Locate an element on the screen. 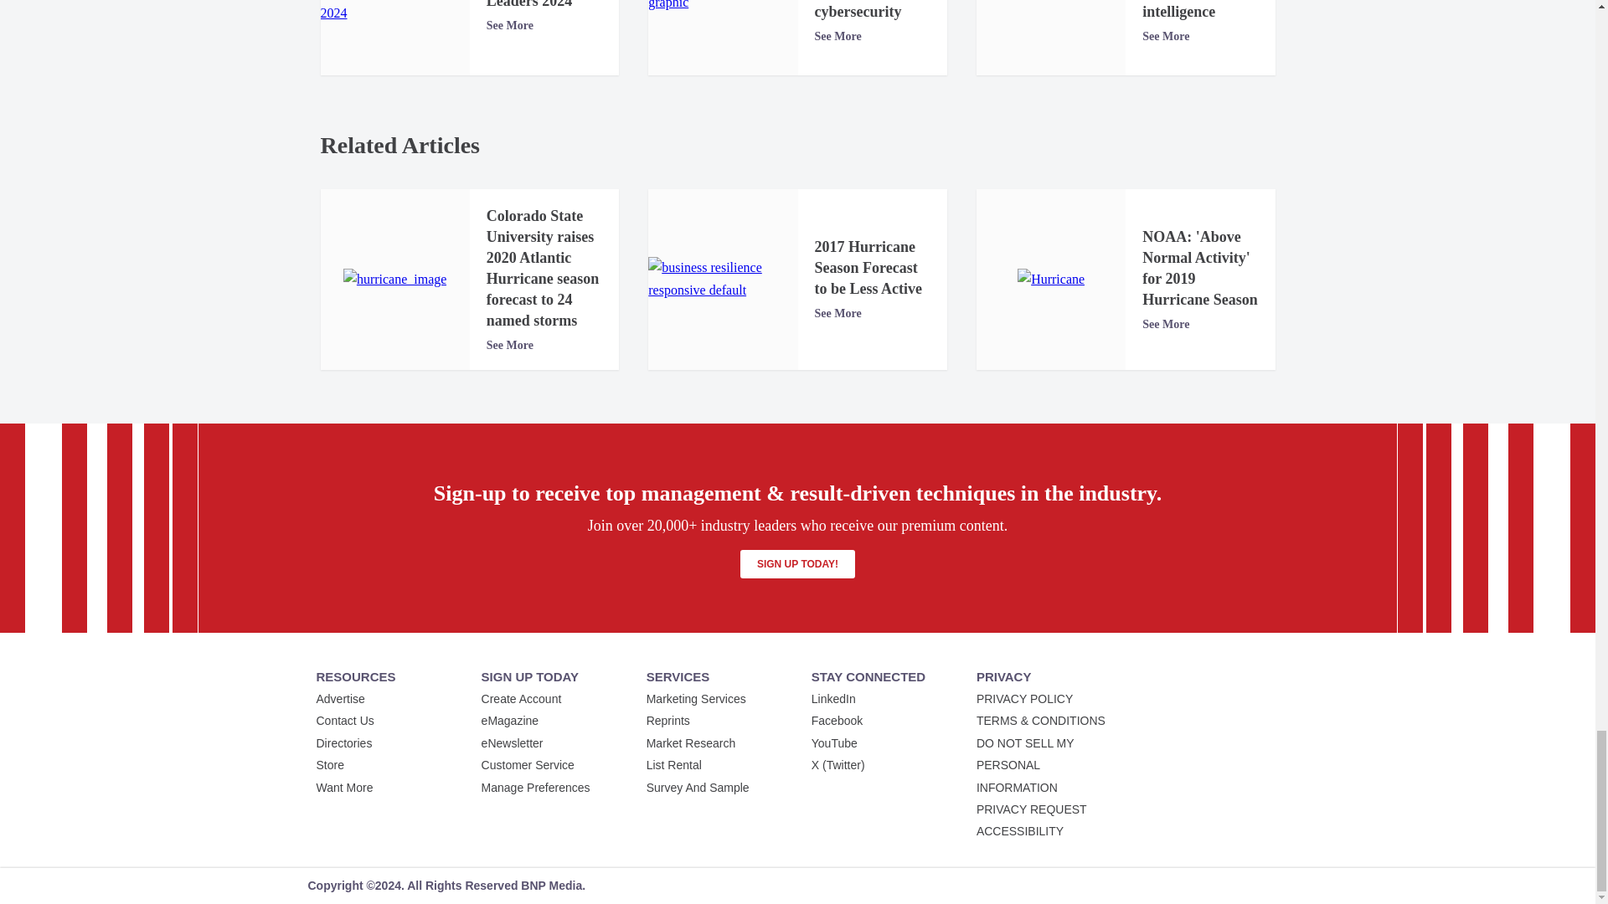 Image resolution: width=1608 pixels, height=904 pixels. Hurricane is located at coordinates (1050, 279).